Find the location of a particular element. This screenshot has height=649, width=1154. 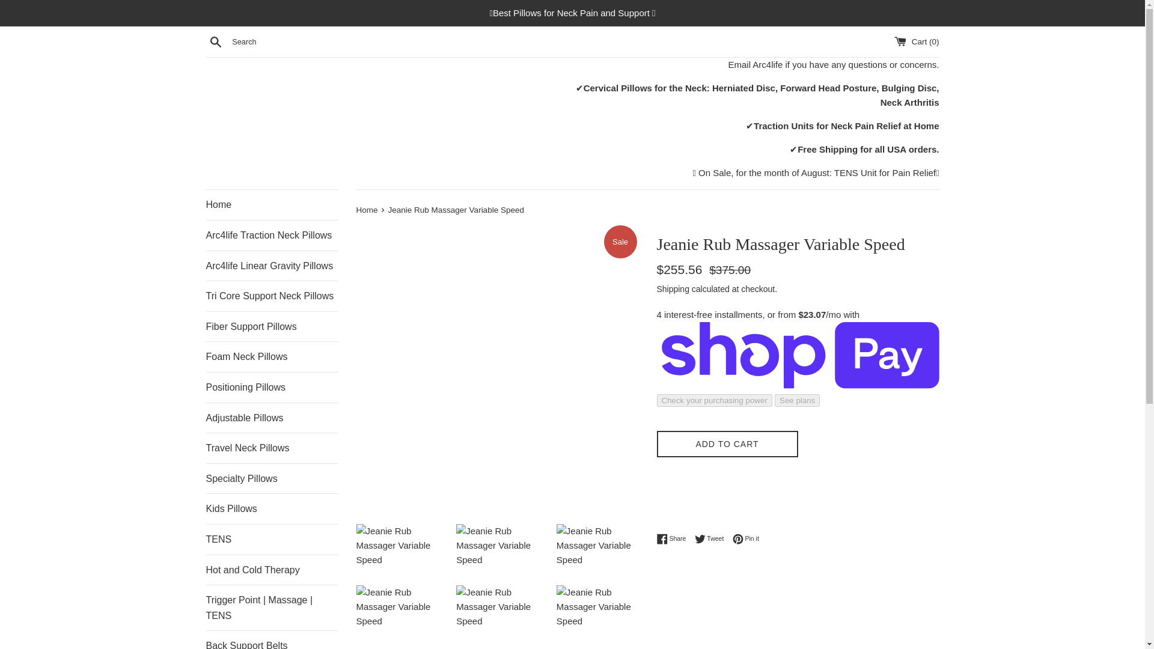

TENS is located at coordinates (272, 540).